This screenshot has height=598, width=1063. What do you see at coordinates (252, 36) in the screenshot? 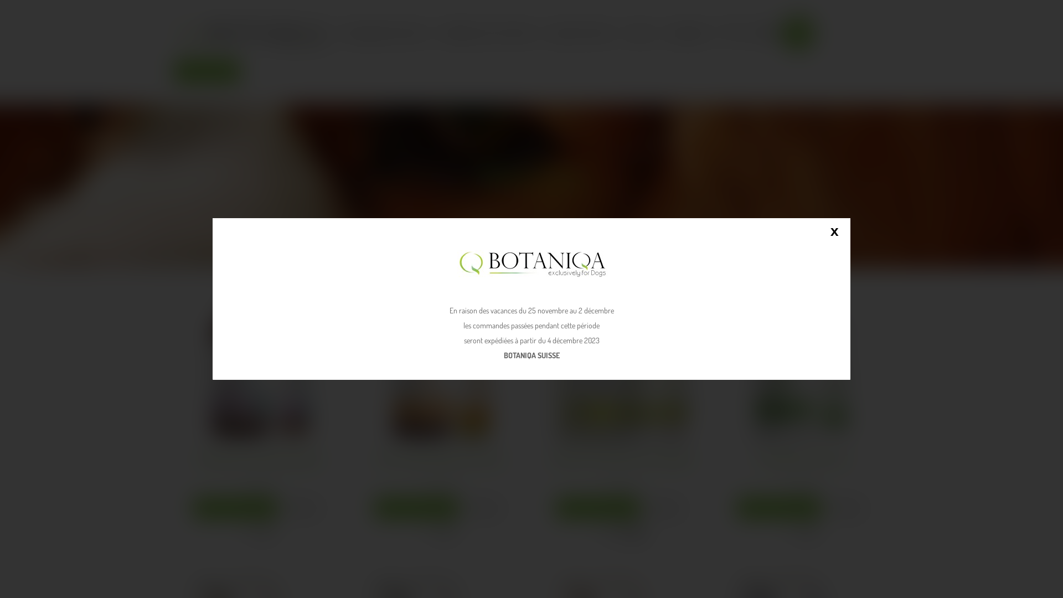
I see `BOTANIQA SCHWEIZ` at bounding box center [252, 36].